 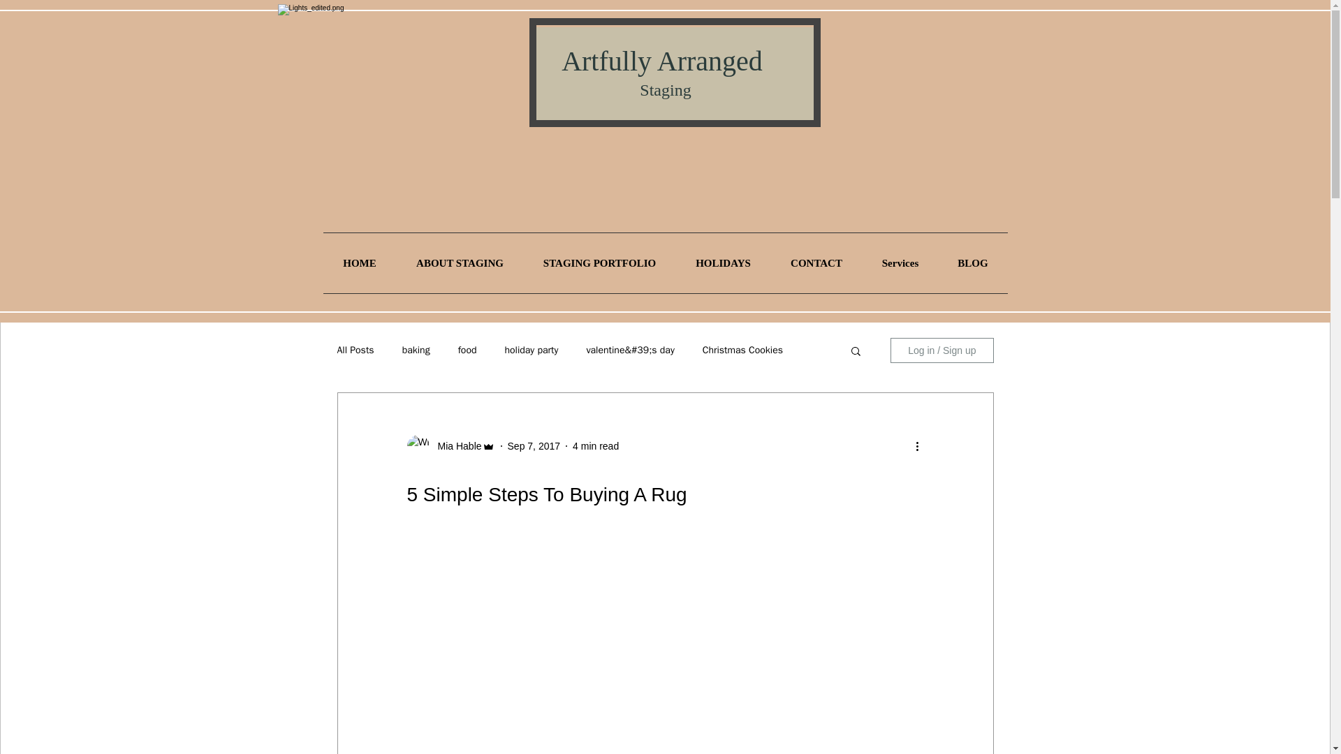 I want to click on food, so click(x=468, y=350).